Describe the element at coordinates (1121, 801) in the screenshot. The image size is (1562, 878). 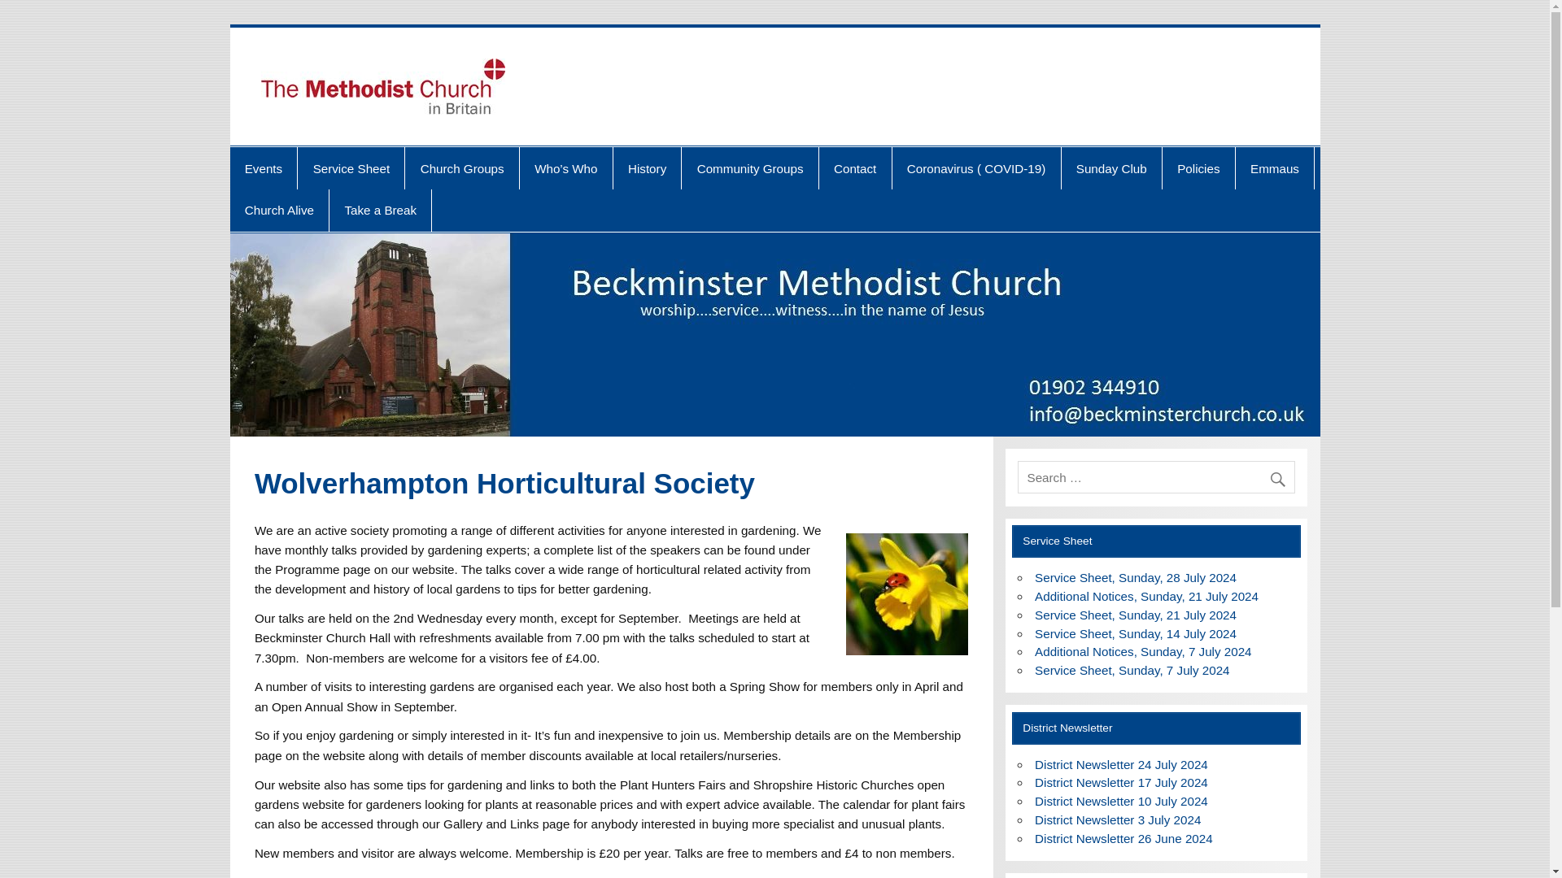
I see `District Newsletter 10 July 2024` at that location.